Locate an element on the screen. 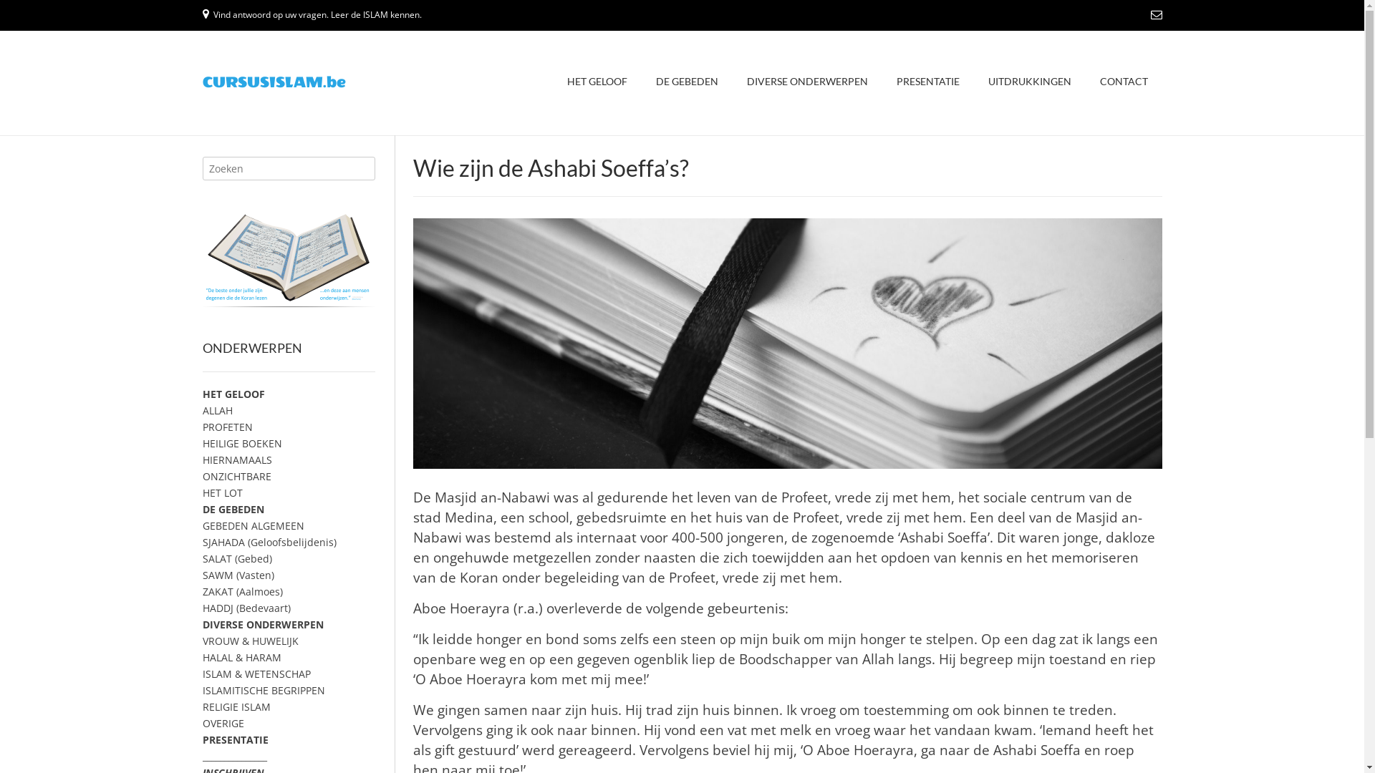  HALAL & HARAM is located at coordinates (241, 657).